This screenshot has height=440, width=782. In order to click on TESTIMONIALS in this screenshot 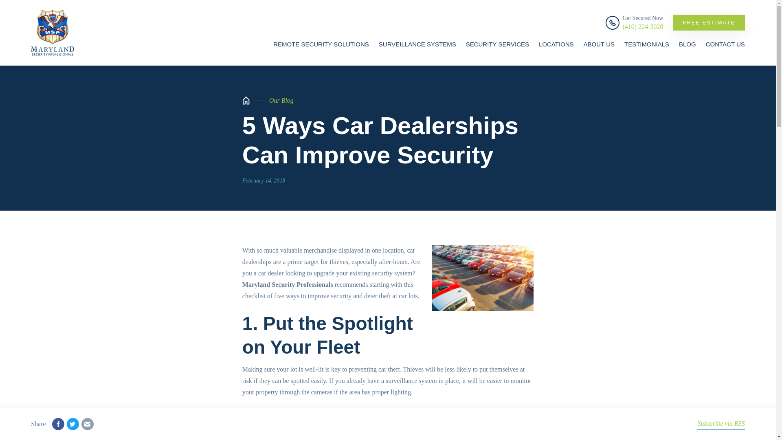, I will do `click(647, 44)`.